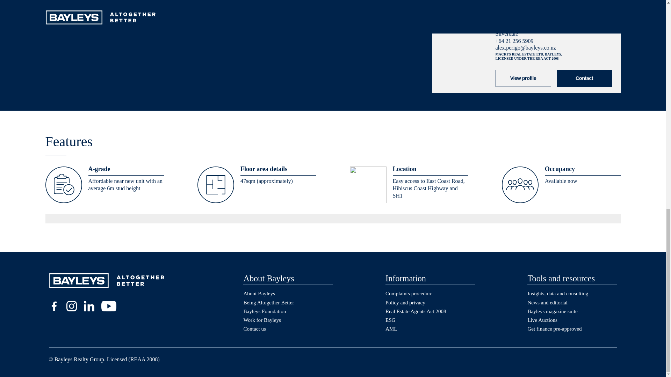 The width and height of the screenshot is (671, 377). Describe the element at coordinates (584, 78) in the screenshot. I see `Contact` at that location.